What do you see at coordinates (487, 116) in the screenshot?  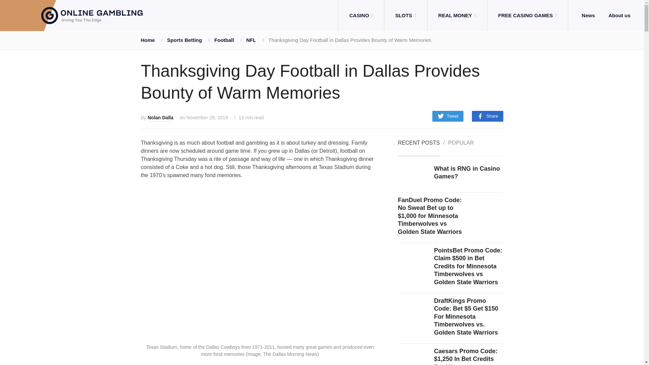 I see `Share this on Facebook` at bounding box center [487, 116].